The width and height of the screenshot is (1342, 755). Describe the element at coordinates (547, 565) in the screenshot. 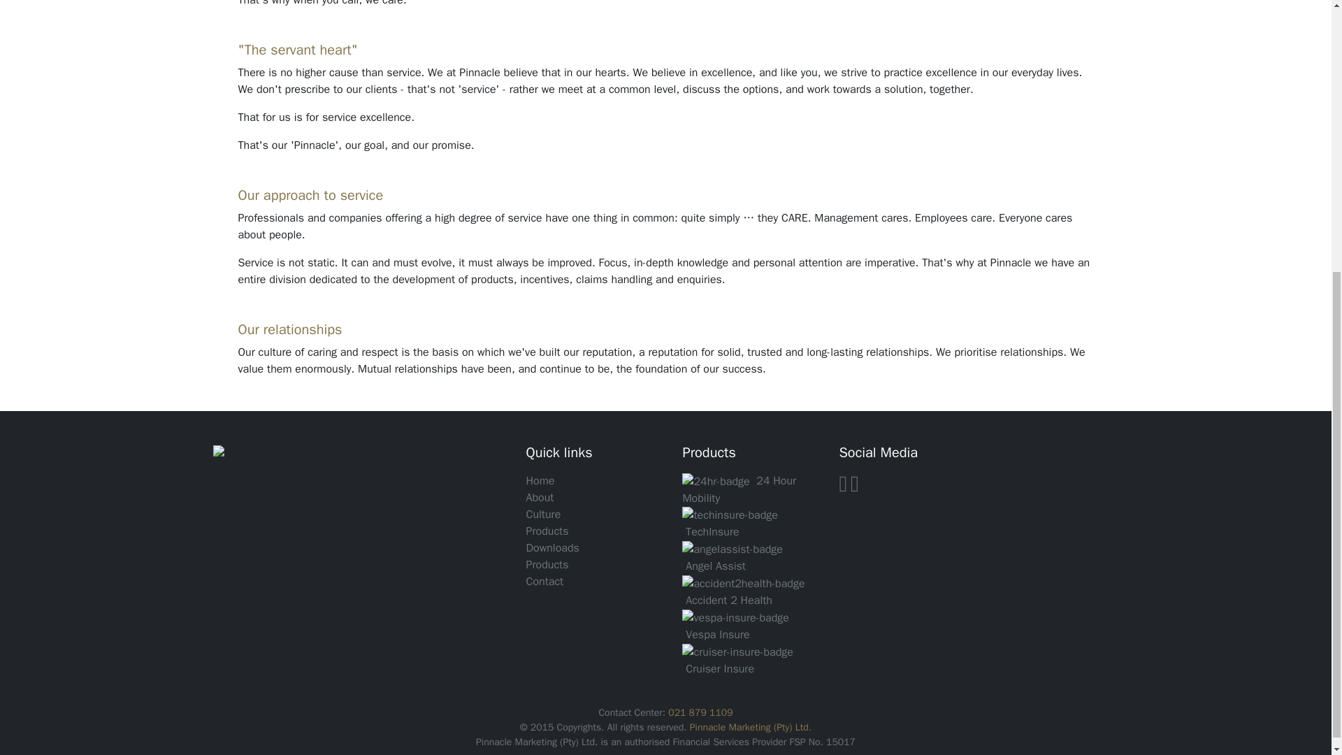

I see `Products` at that location.